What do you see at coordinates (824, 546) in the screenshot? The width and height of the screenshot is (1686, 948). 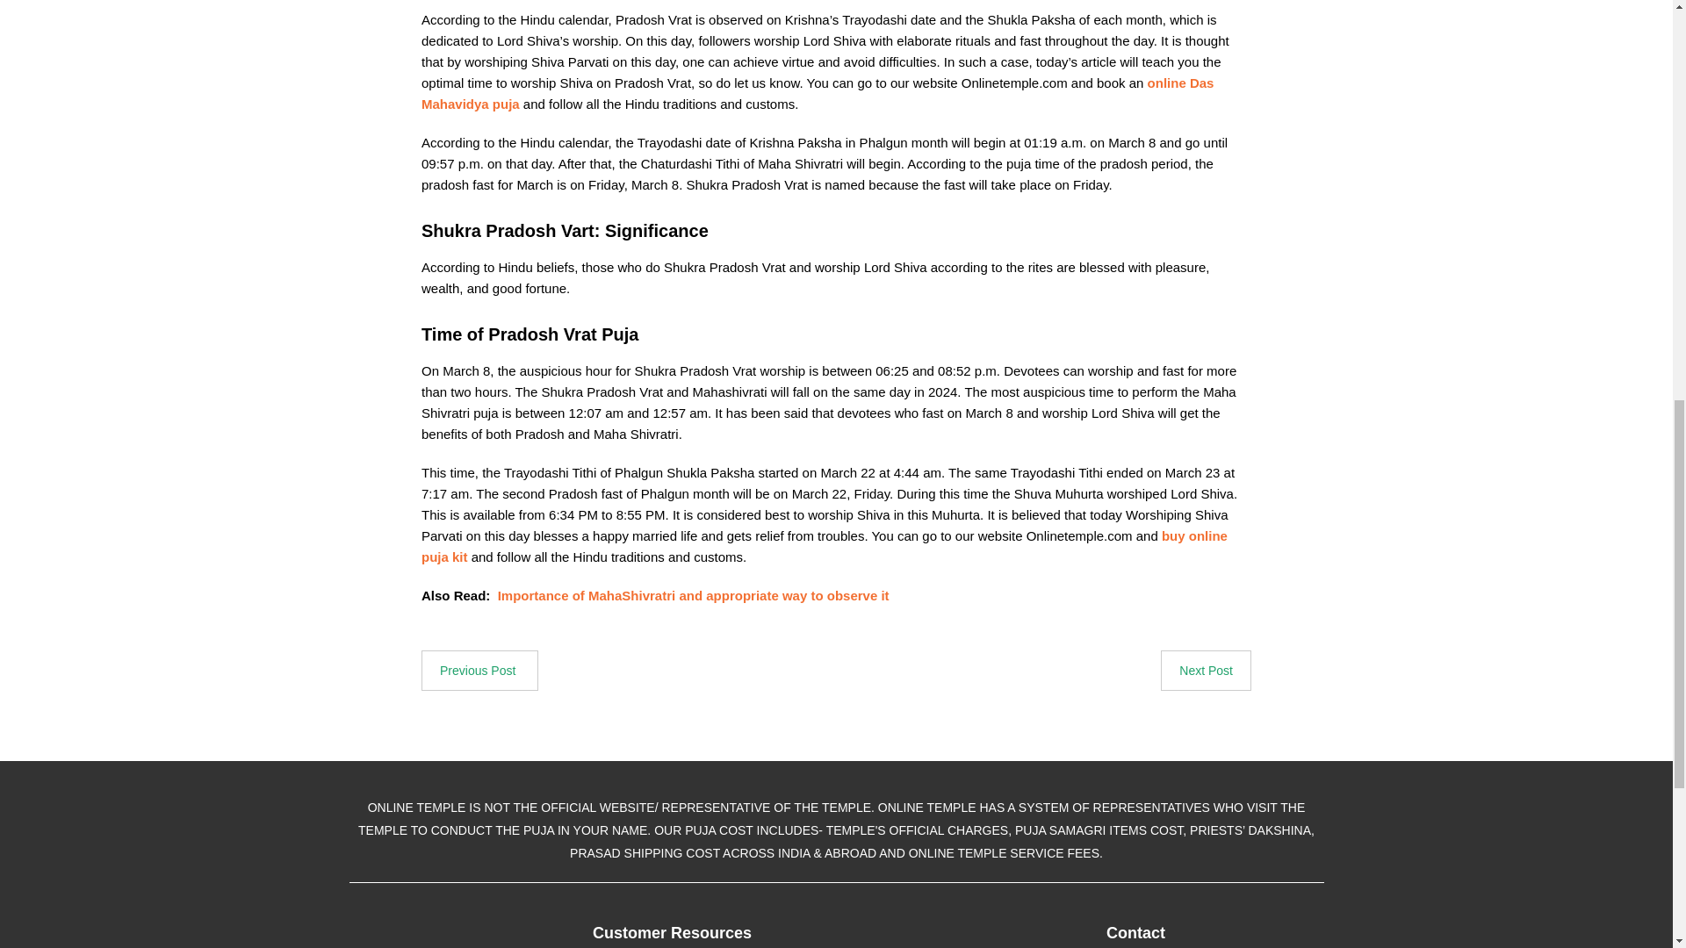 I see `buy online puja kit` at bounding box center [824, 546].